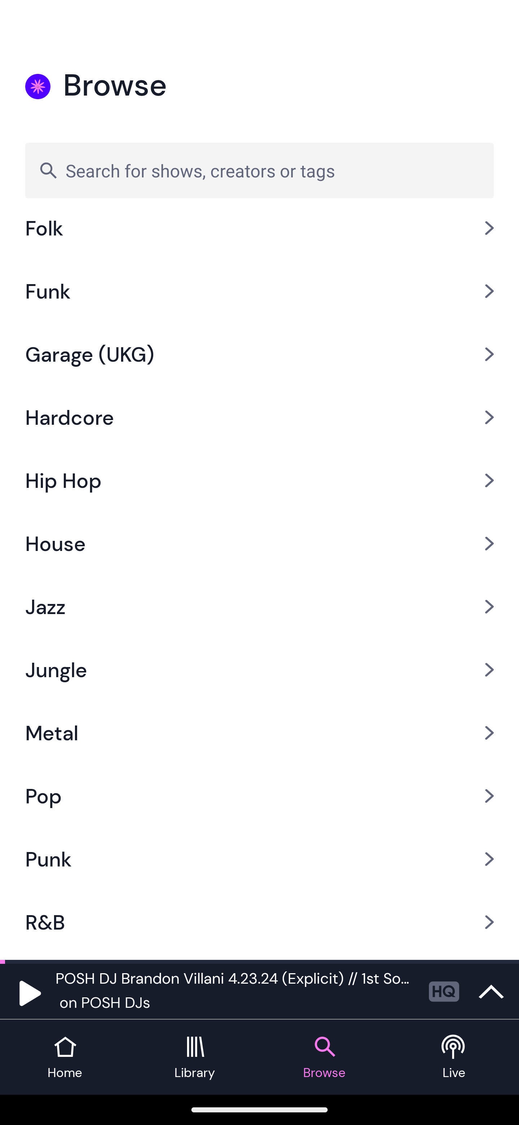 The width and height of the screenshot is (519, 1125). Describe the element at coordinates (259, 669) in the screenshot. I see `Jungle` at that location.